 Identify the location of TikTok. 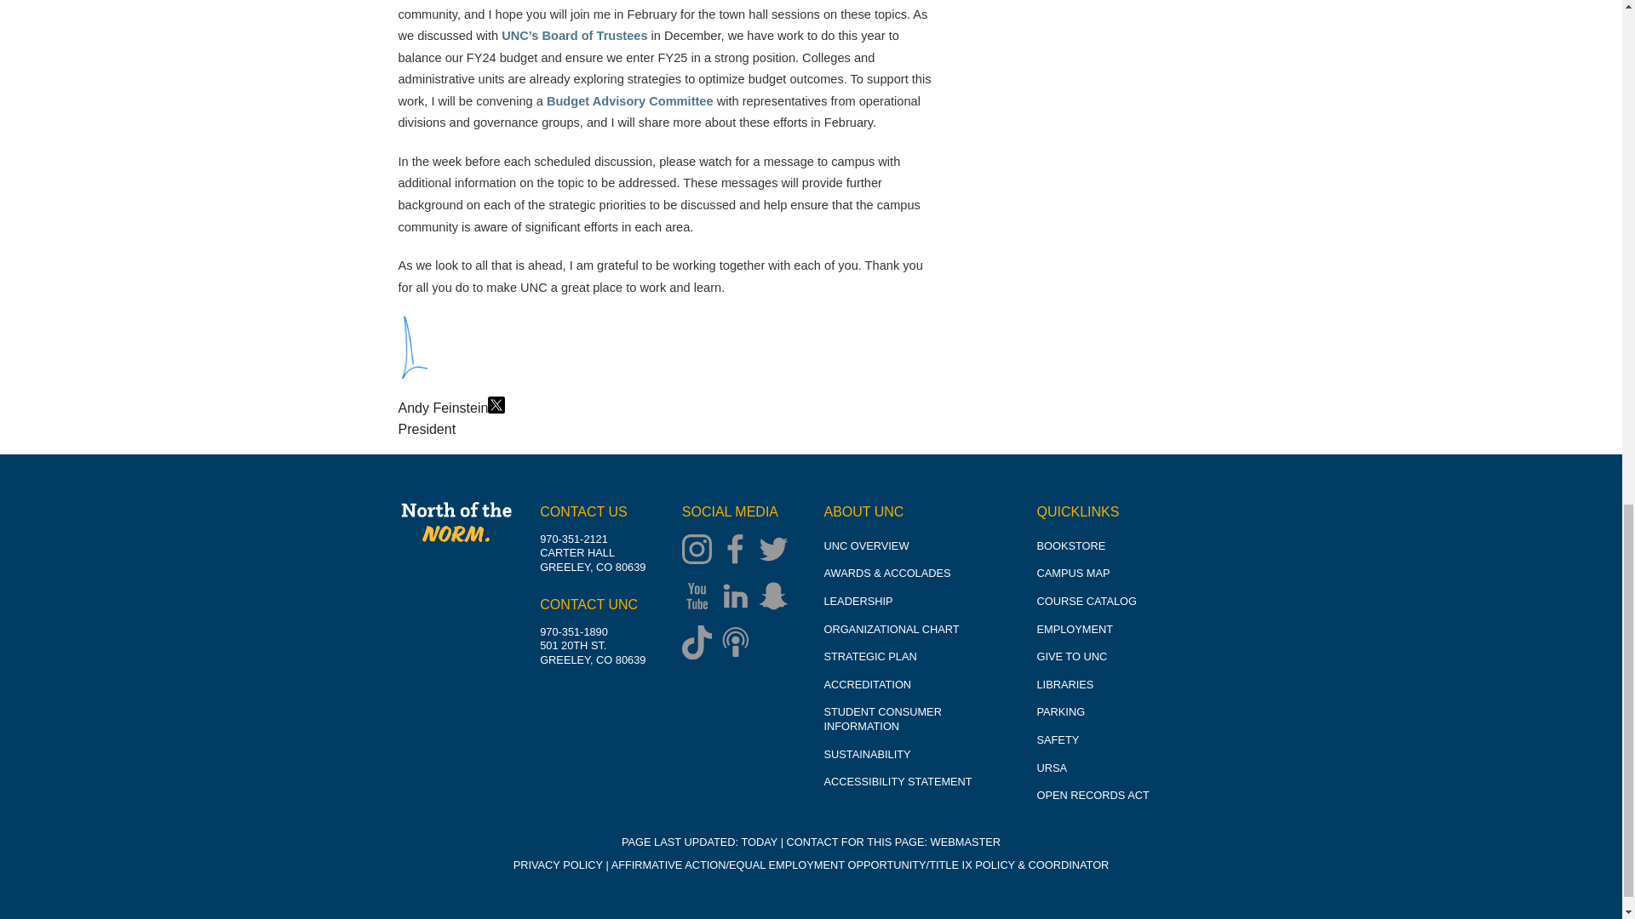
(701, 644).